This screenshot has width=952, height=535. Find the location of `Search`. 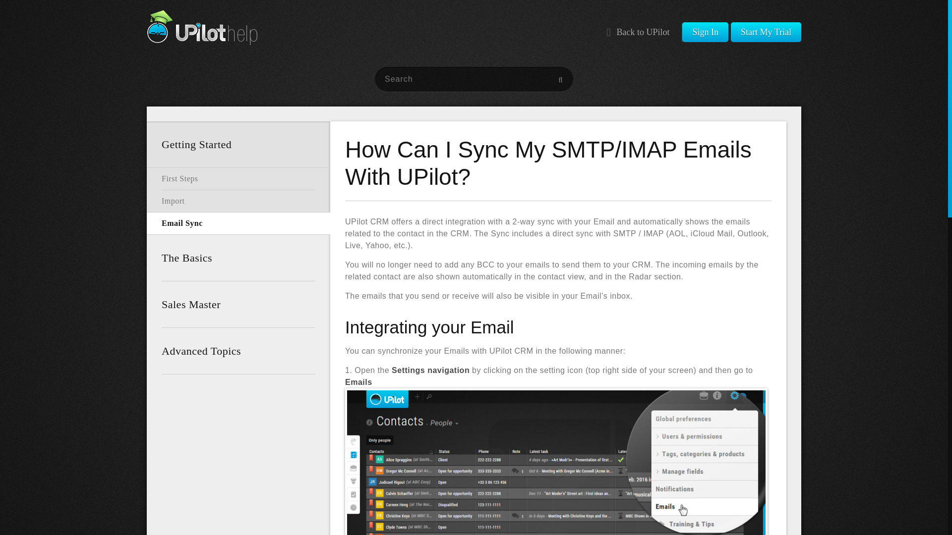

Search is located at coordinates (560, 79).